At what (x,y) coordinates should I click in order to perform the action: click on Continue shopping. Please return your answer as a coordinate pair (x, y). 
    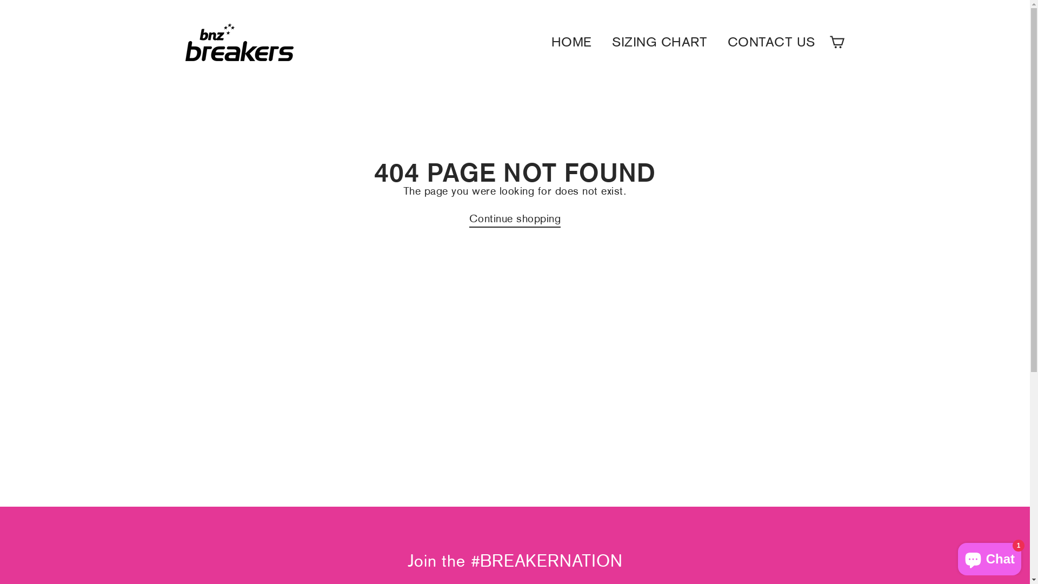
    Looking at the image, I should click on (515, 220).